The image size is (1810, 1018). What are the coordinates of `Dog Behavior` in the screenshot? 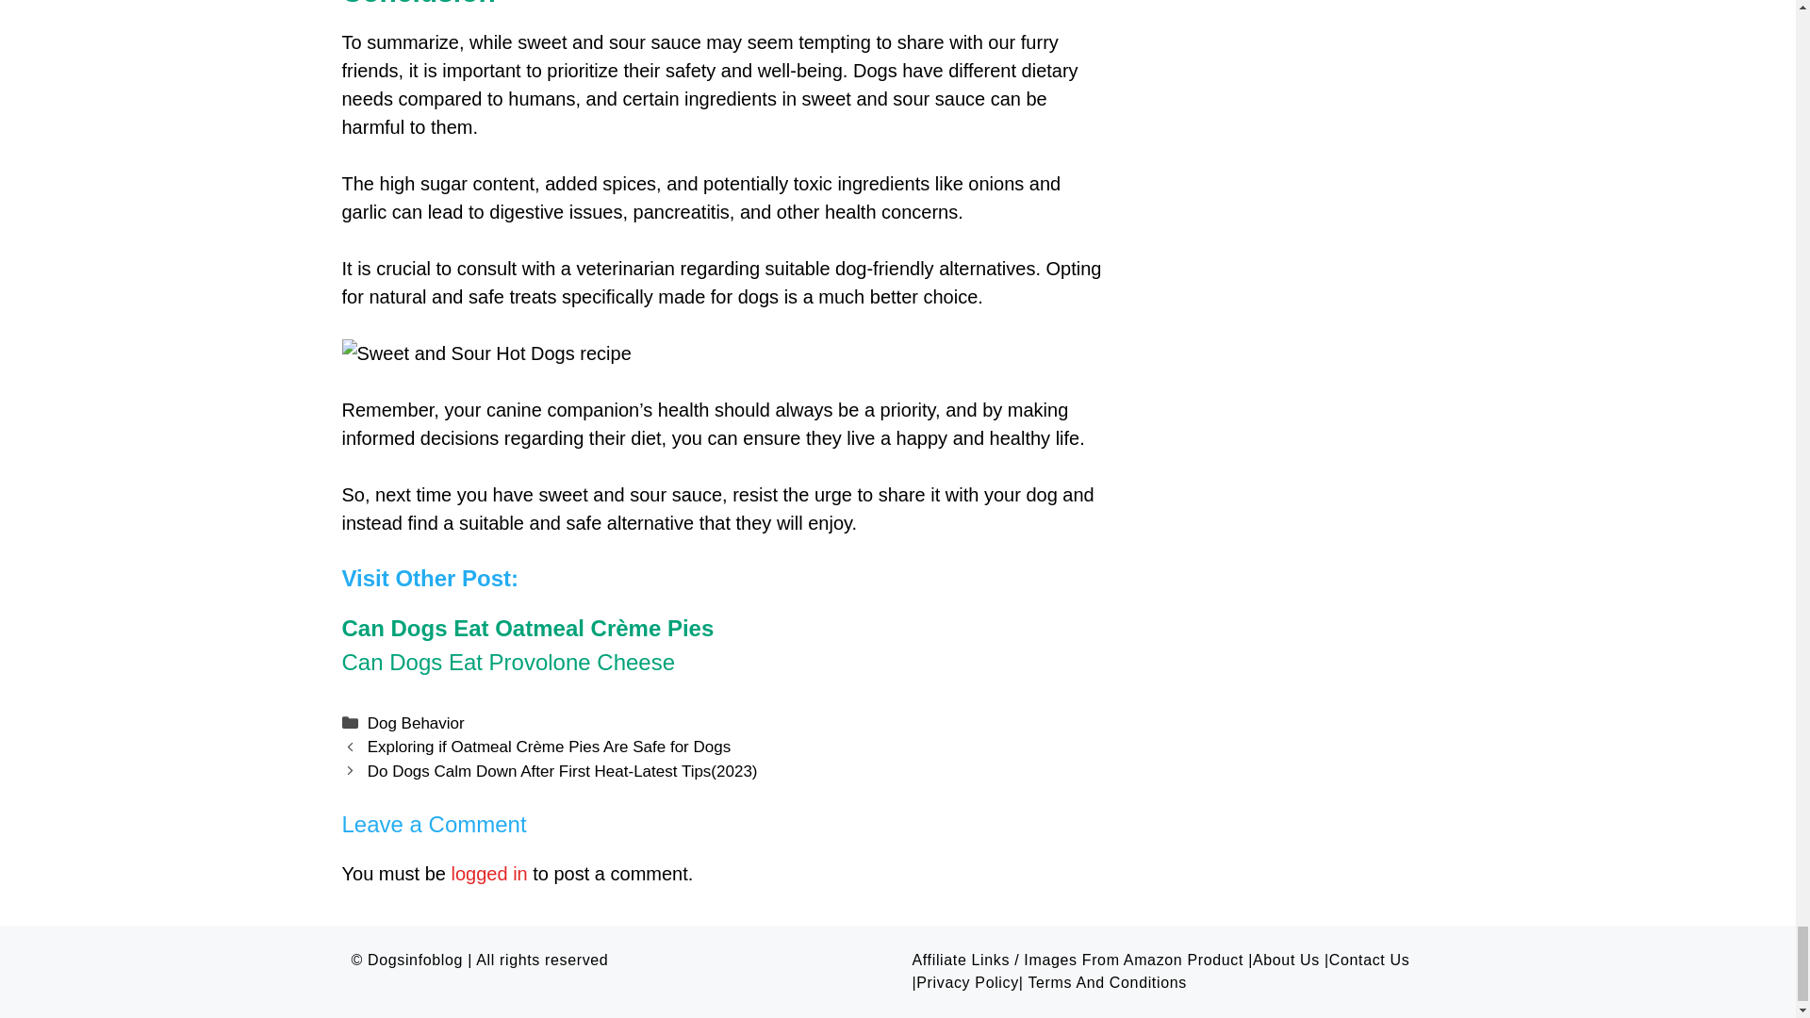 It's located at (416, 723).